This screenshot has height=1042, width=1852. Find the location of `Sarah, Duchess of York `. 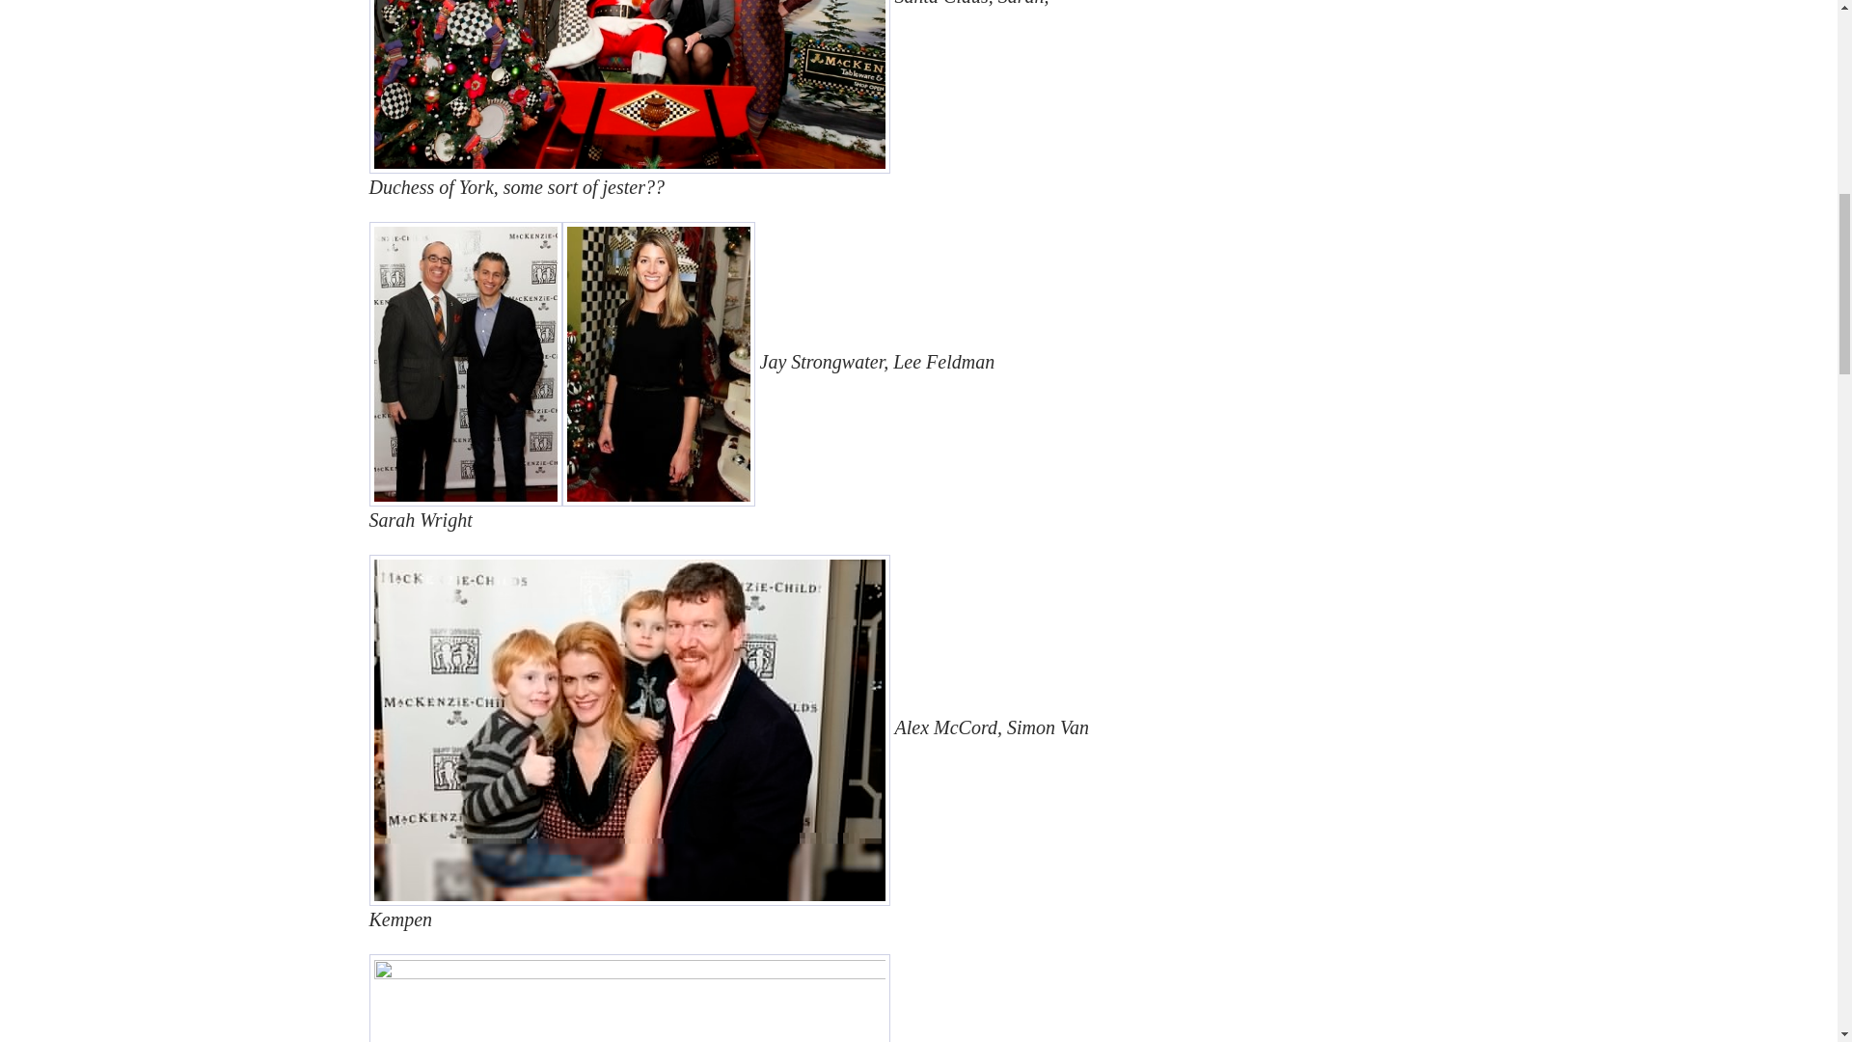

Sarah, Duchess of York  is located at coordinates (629, 87).